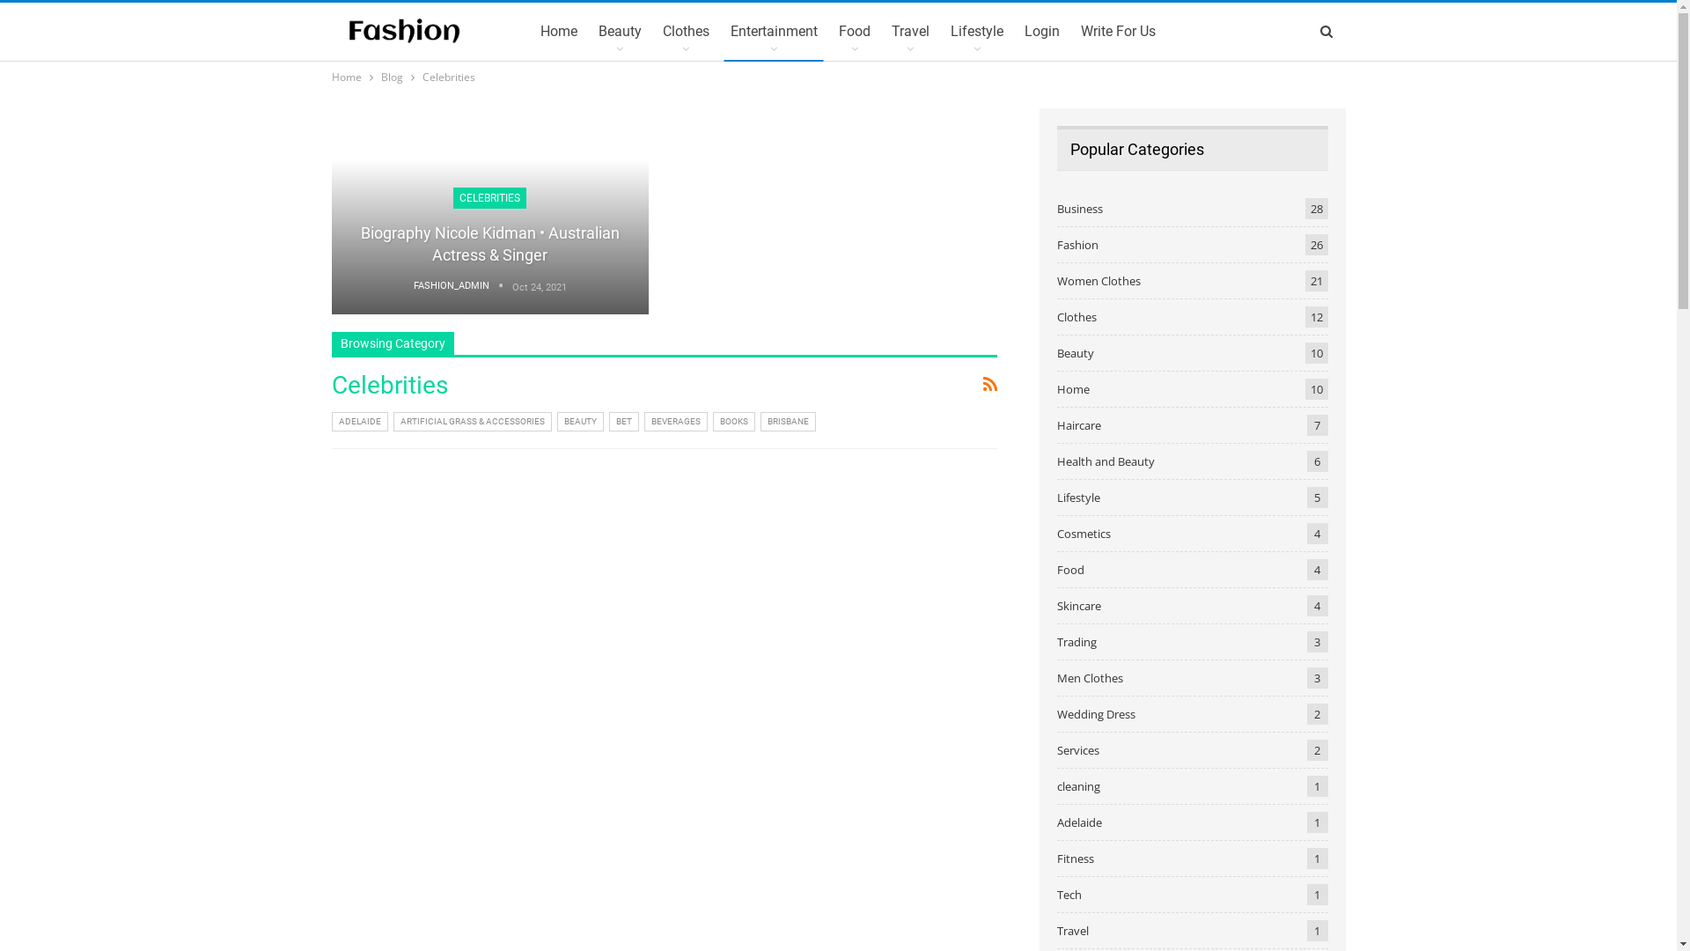 The image size is (1690, 951). I want to click on BET, so click(624, 422).